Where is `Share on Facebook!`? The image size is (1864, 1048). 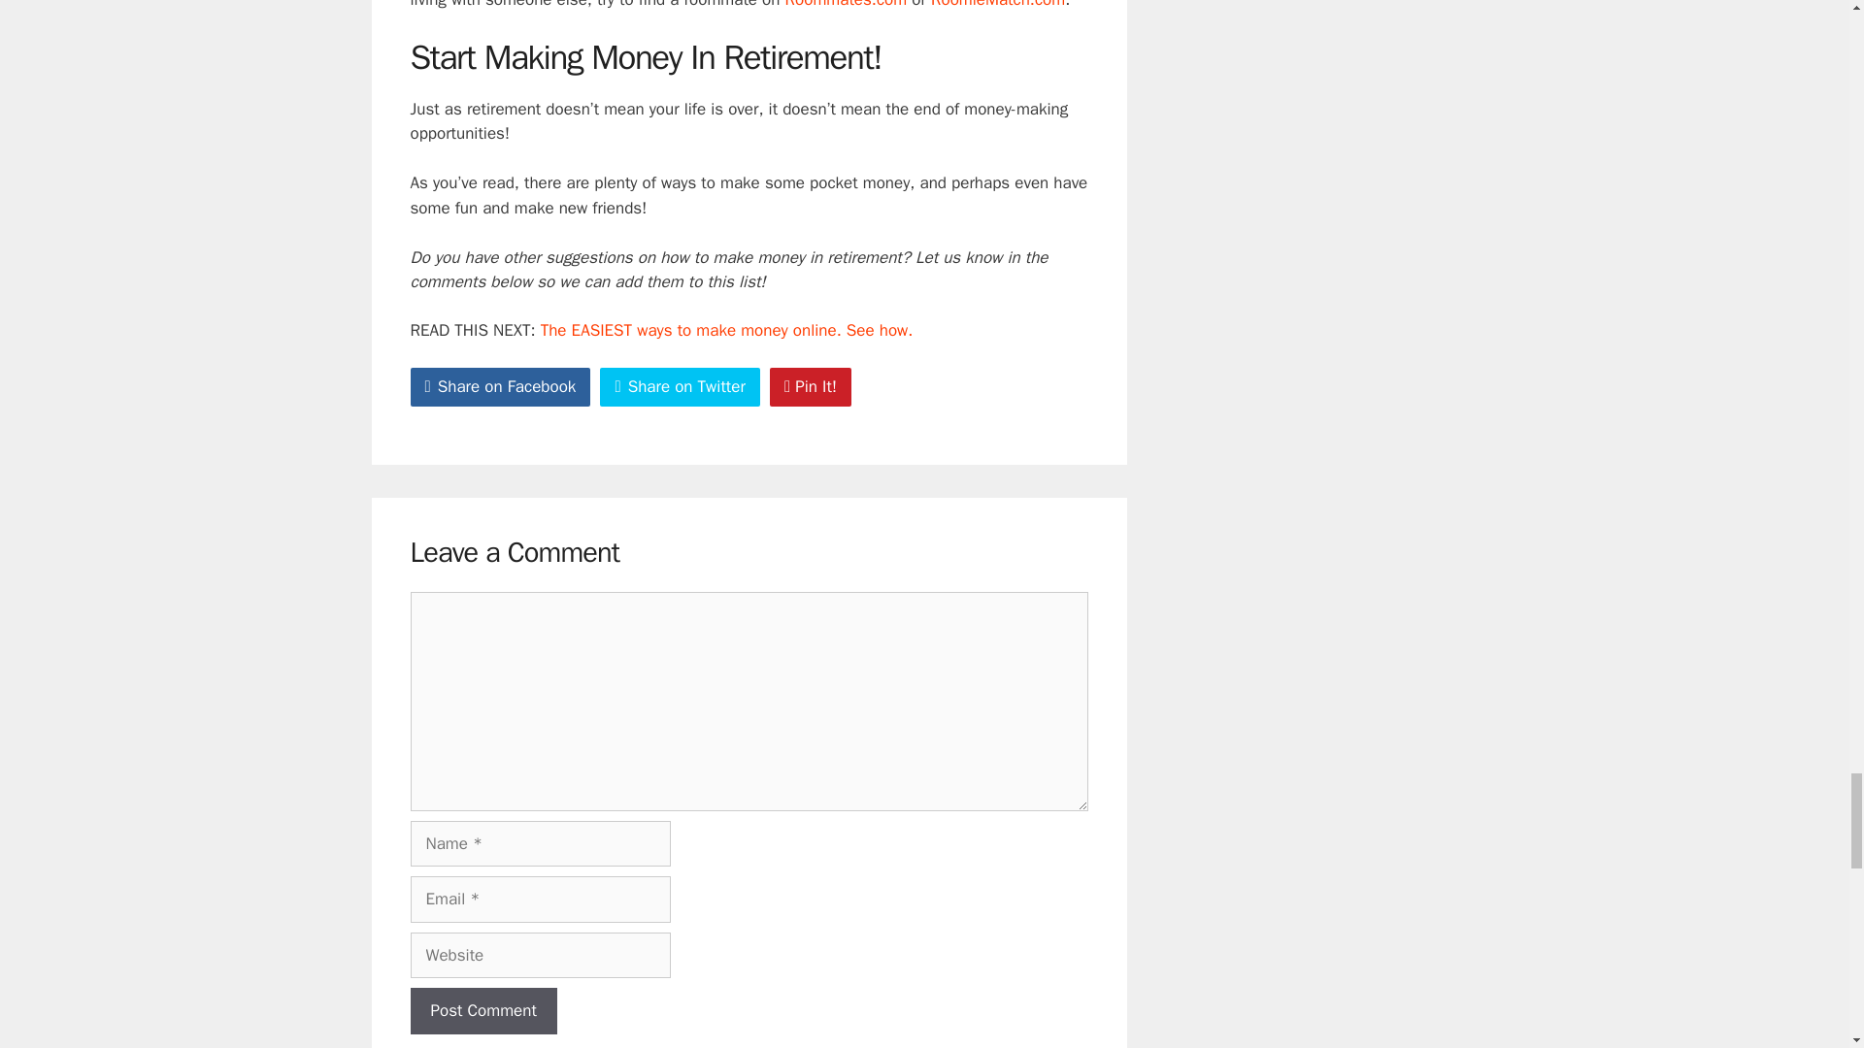
Share on Facebook! is located at coordinates (500, 387).